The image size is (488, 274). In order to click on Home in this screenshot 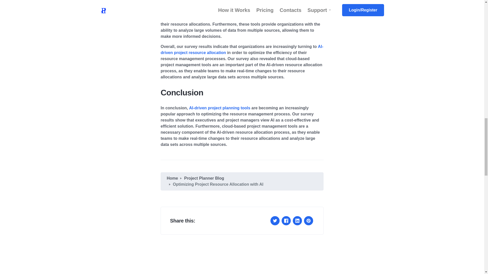, I will do `click(172, 178)`.